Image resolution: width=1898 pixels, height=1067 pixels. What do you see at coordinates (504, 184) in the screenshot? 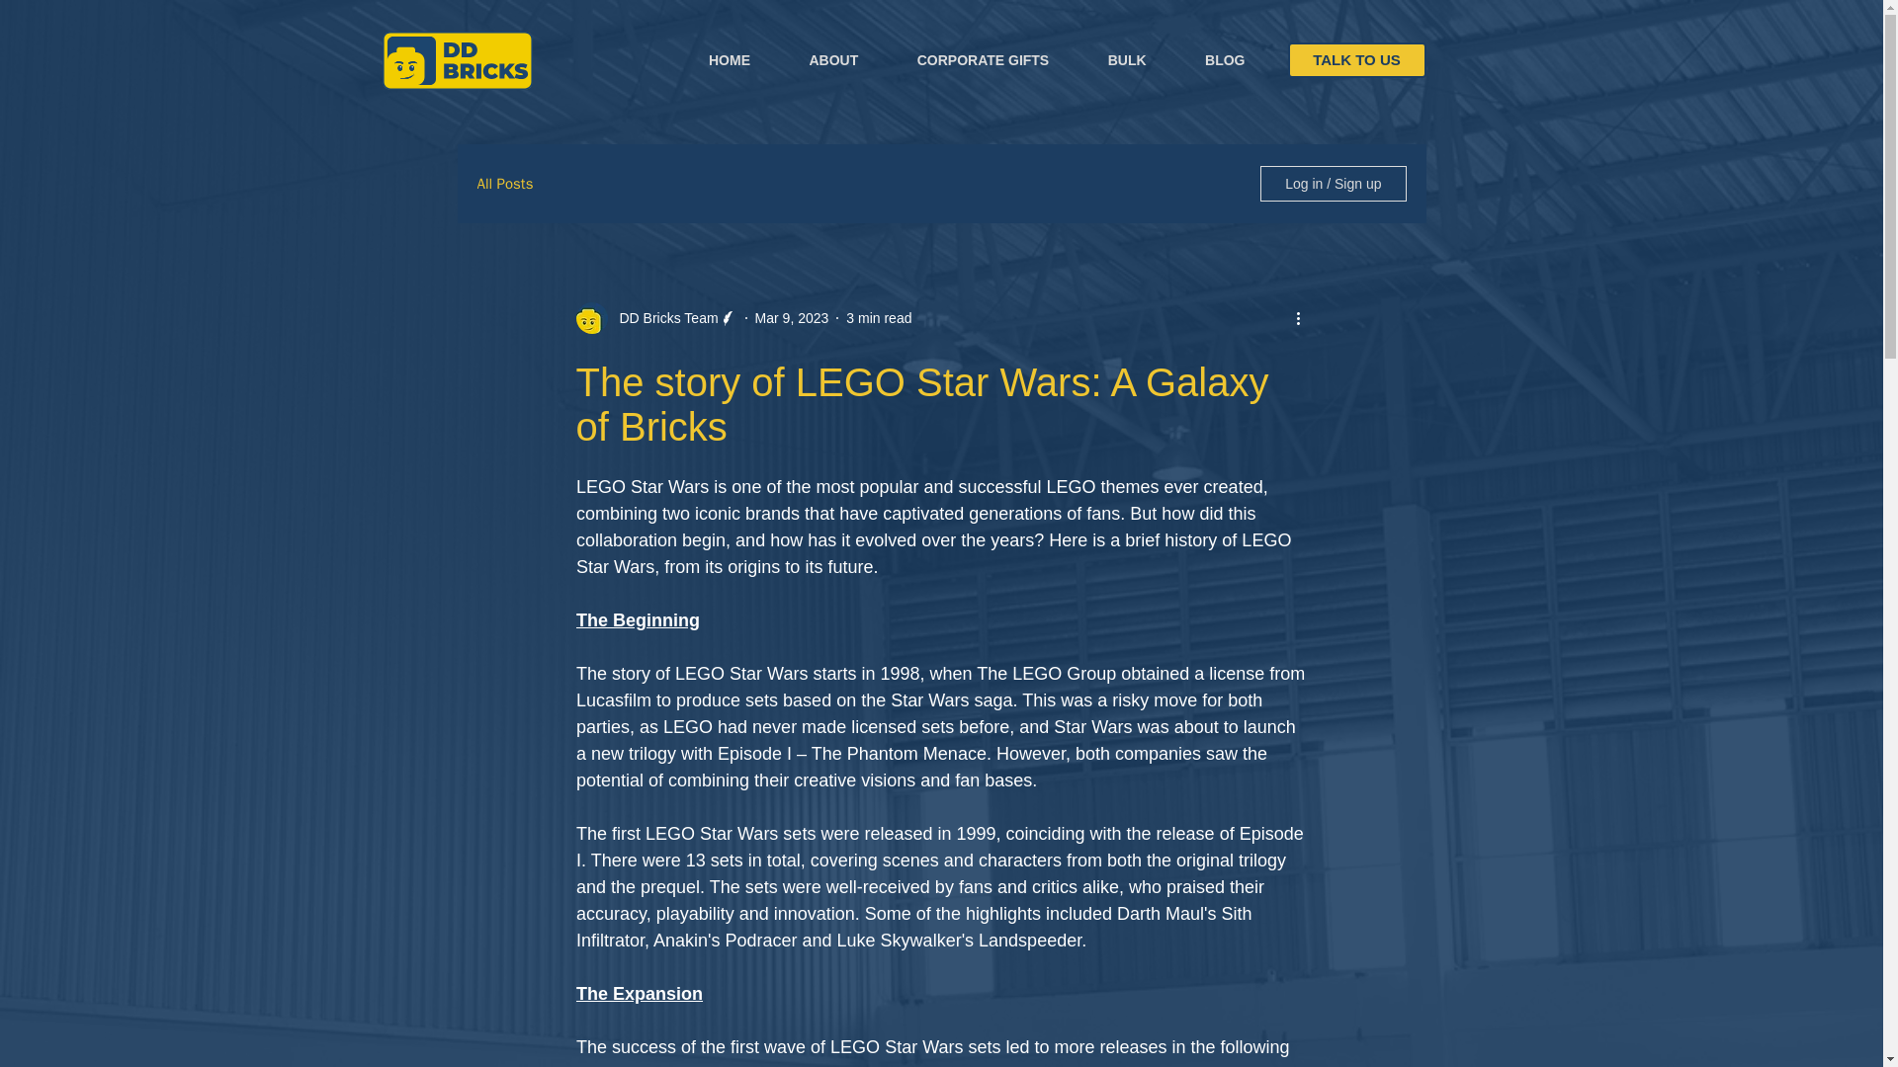
I see `All Posts` at bounding box center [504, 184].